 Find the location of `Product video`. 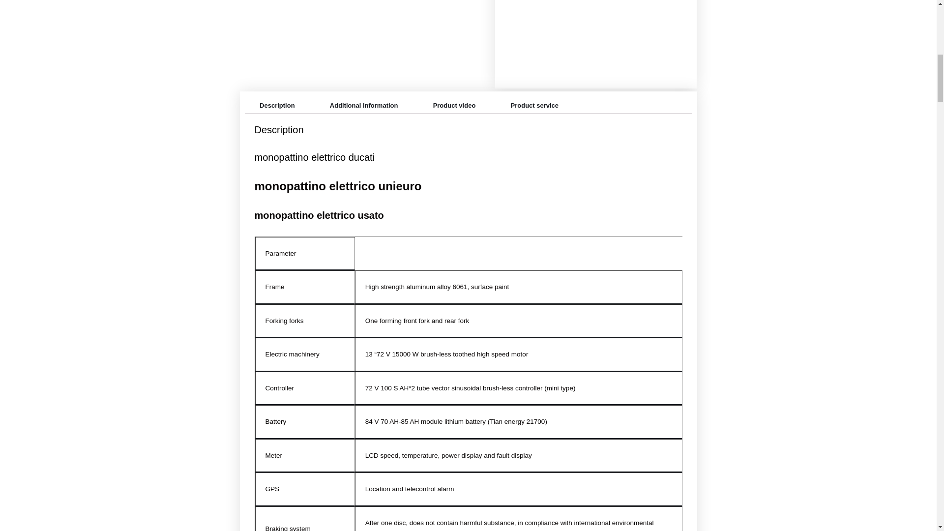

Product video is located at coordinates (454, 105).